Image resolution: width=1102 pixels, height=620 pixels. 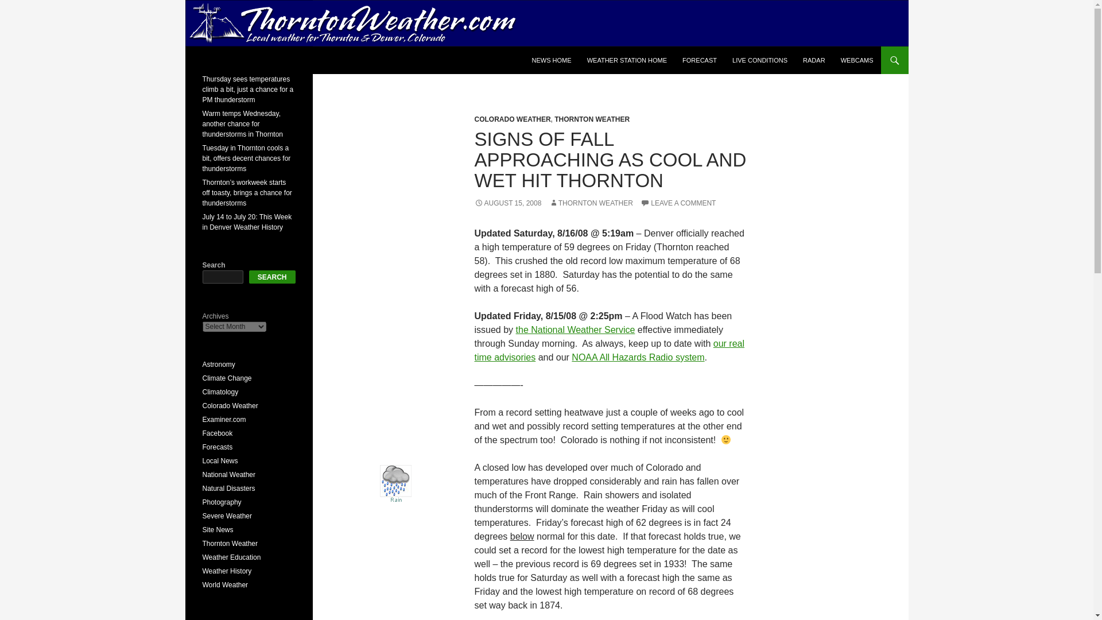 What do you see at coordinates (247, 222) in the screenshot?
I see `July 14 to July 20: This Week in Denver Weather History` at bounding box center [247, 222].